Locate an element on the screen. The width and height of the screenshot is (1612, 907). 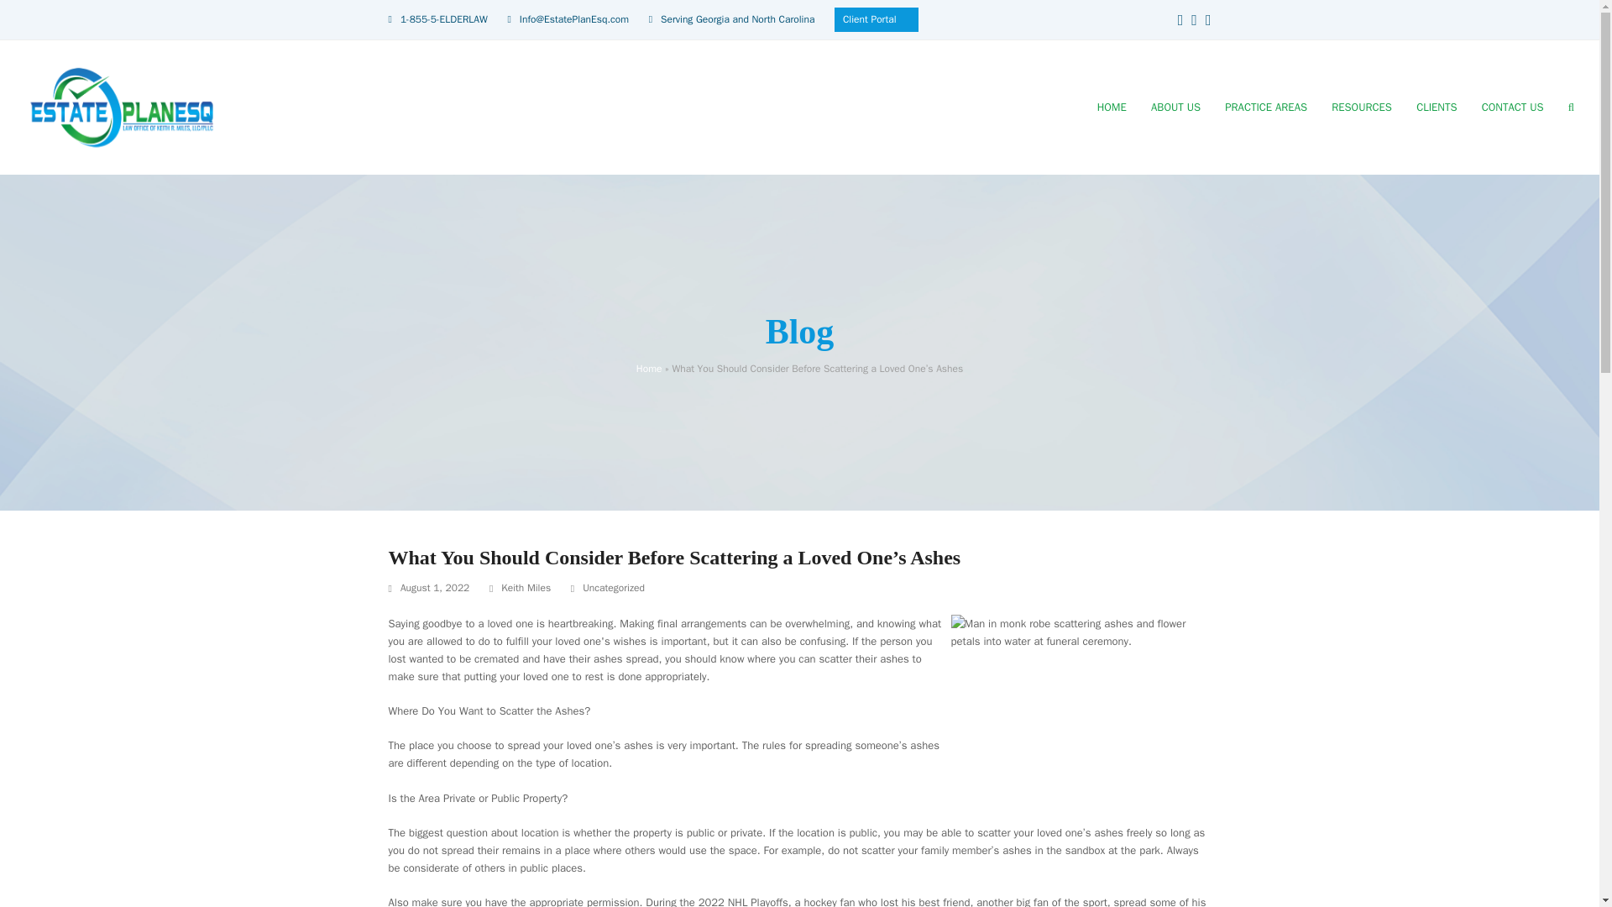
Facebook is located at coordinates (1180, 18).